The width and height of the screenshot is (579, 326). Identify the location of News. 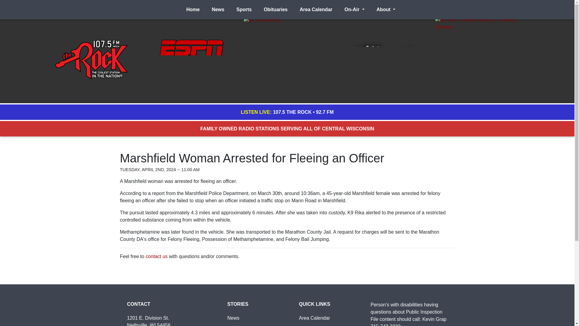
(233, 318).